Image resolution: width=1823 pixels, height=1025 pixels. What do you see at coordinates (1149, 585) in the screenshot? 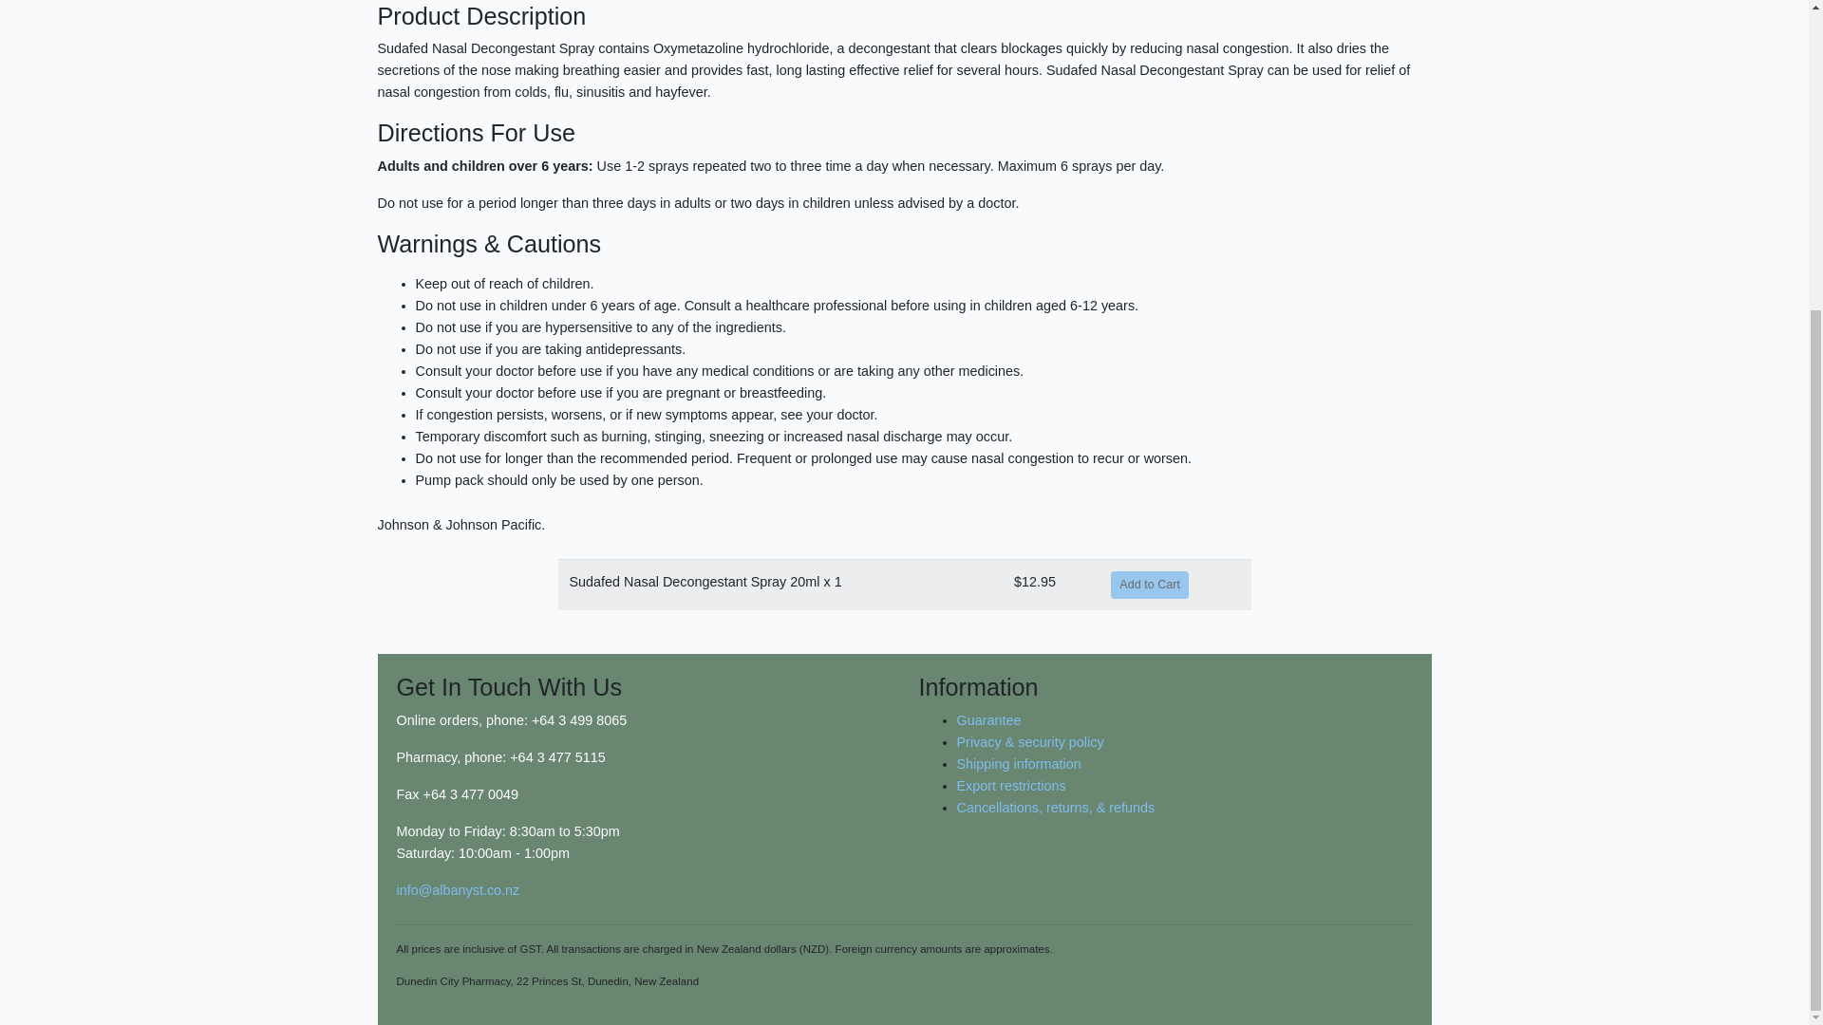
I see `Add to Cart` at bounding box center [1149, 585].